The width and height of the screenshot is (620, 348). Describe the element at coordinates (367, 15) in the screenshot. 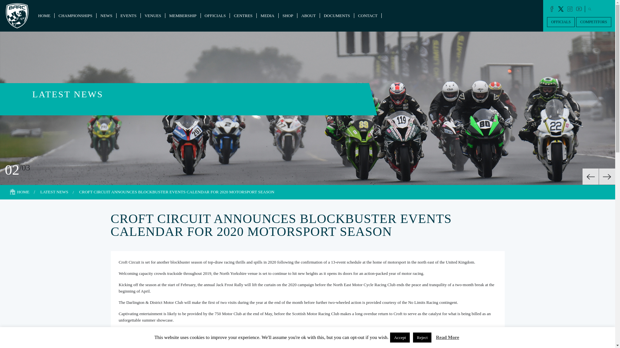

I see `CONTACT` at that location.